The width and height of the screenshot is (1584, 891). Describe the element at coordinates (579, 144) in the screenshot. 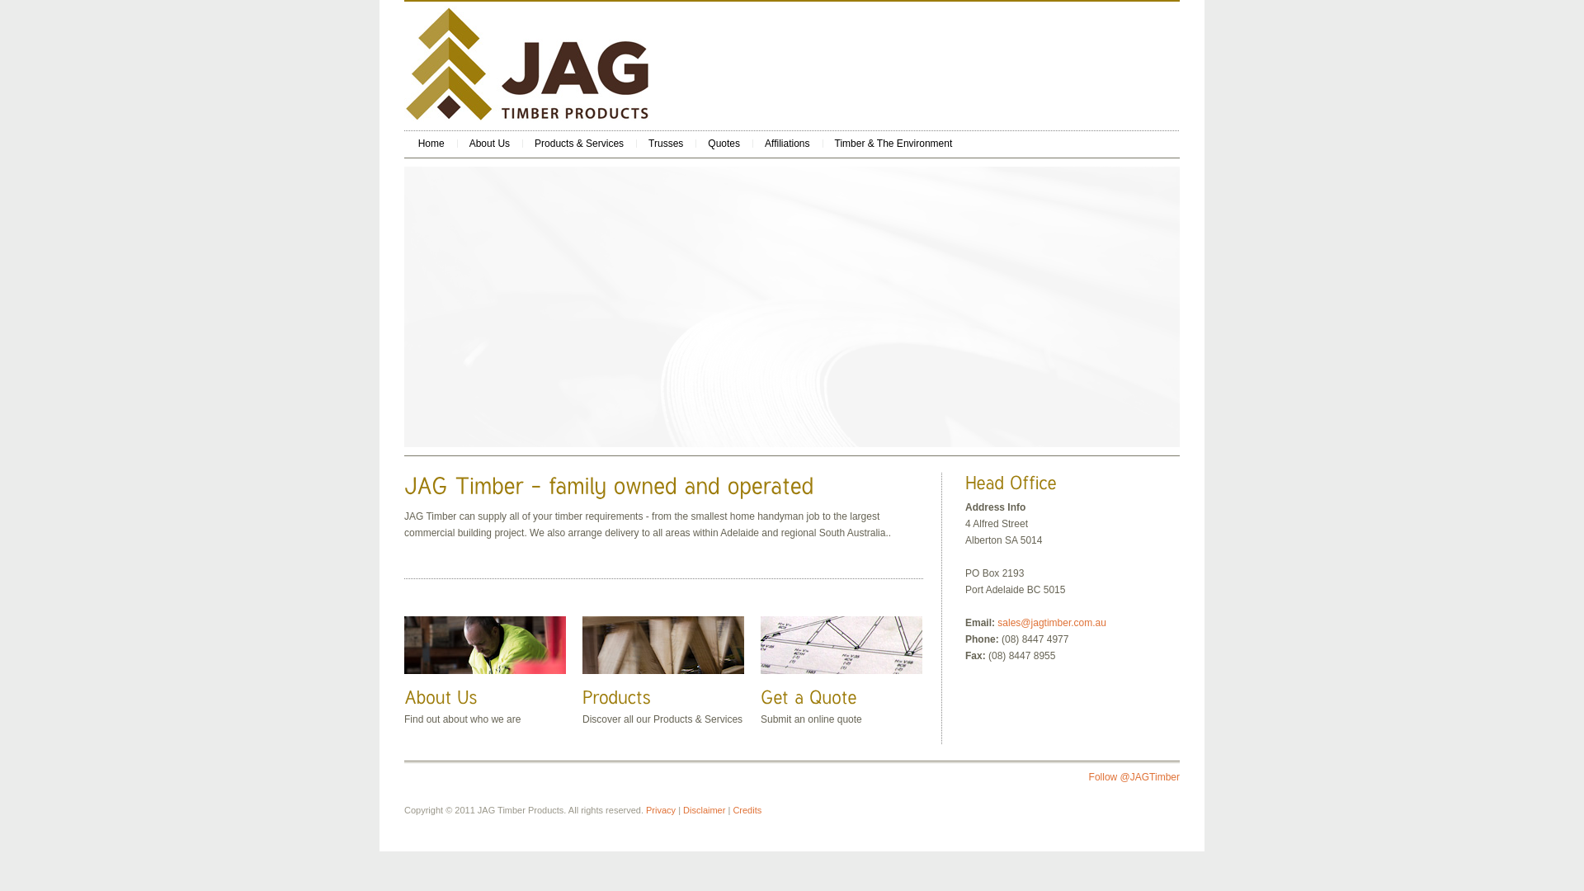

I see `Products & Services` at that location.